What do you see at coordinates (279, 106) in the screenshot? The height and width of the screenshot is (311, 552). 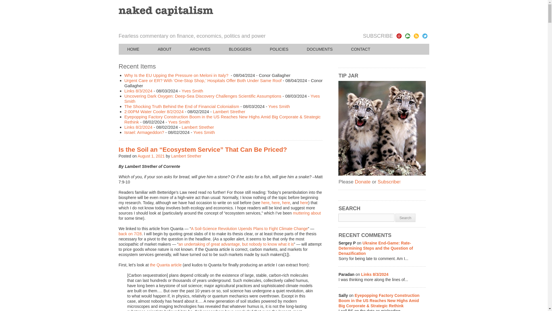 I see `Yves Smith` at bounding box center [279, 106].